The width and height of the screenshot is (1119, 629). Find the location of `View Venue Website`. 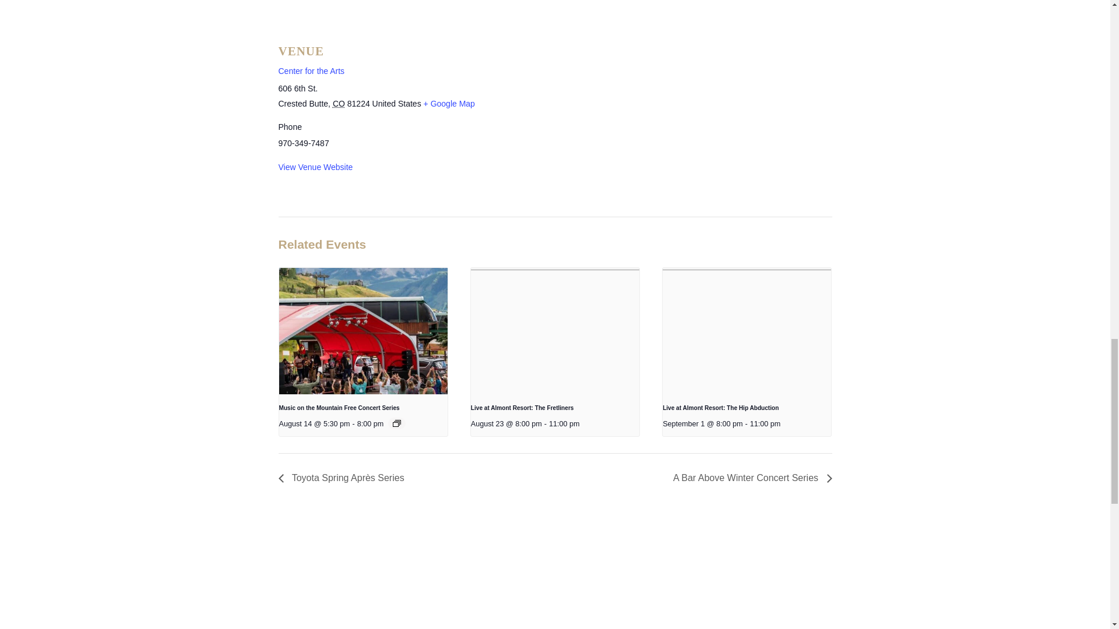

View Venue Website is located at coordinates (316, 167).